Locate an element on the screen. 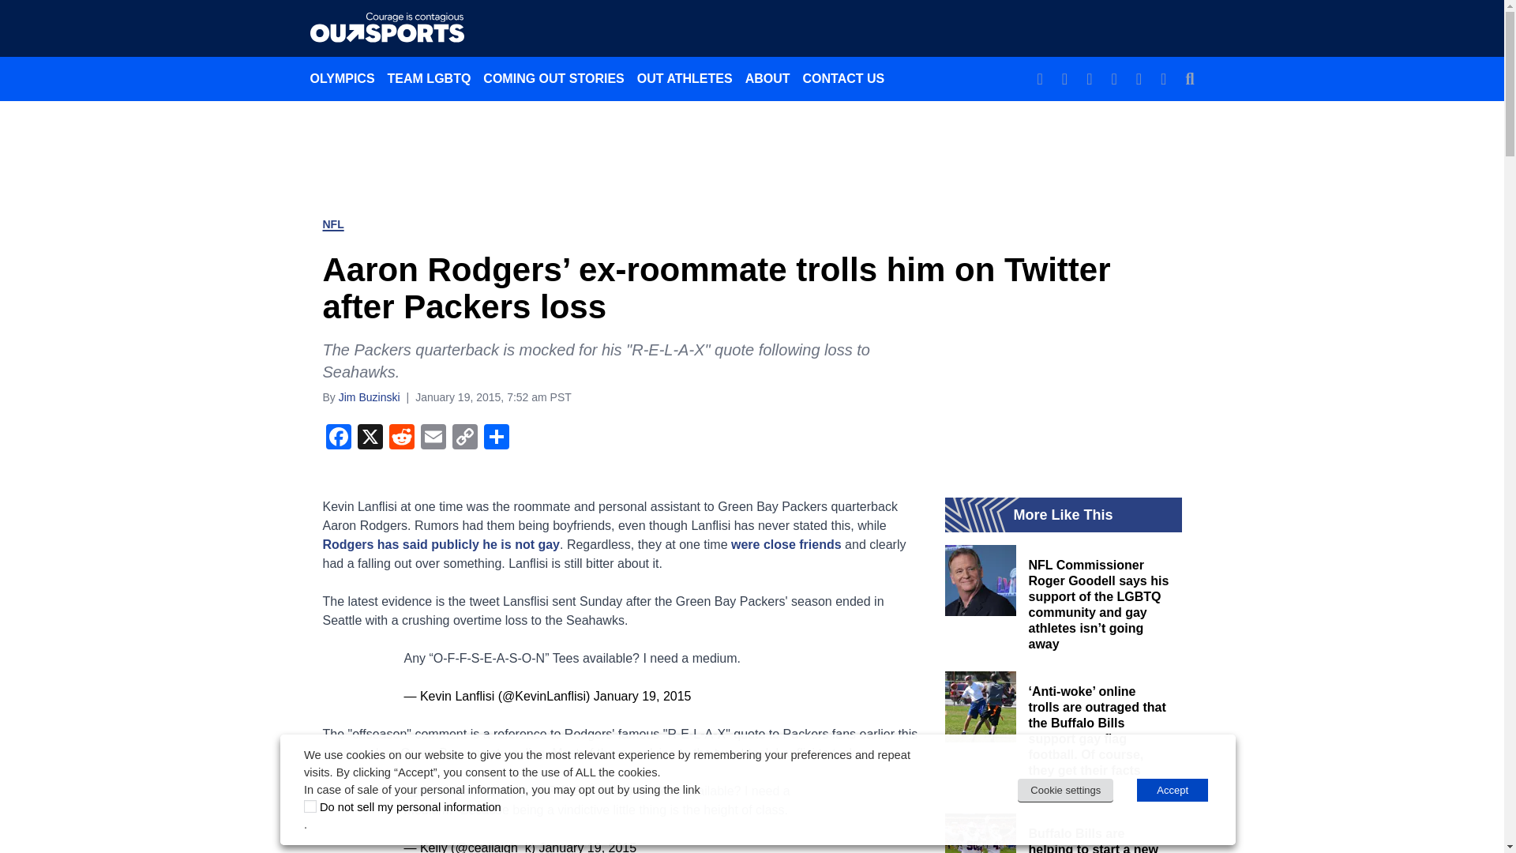 This screenshot has height=853, width=1516. CONTACT US is located at coordinates (843, 78).